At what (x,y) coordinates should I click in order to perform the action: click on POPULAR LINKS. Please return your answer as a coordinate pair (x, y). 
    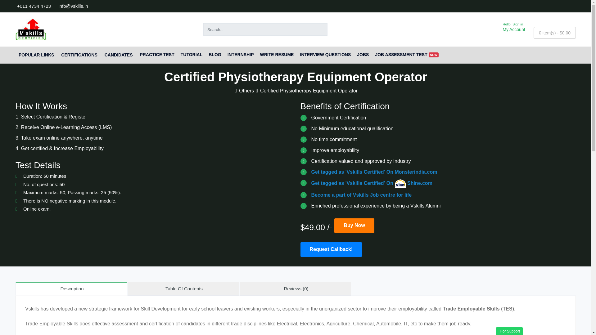
    Looking at the image, I should click on (37, 55).